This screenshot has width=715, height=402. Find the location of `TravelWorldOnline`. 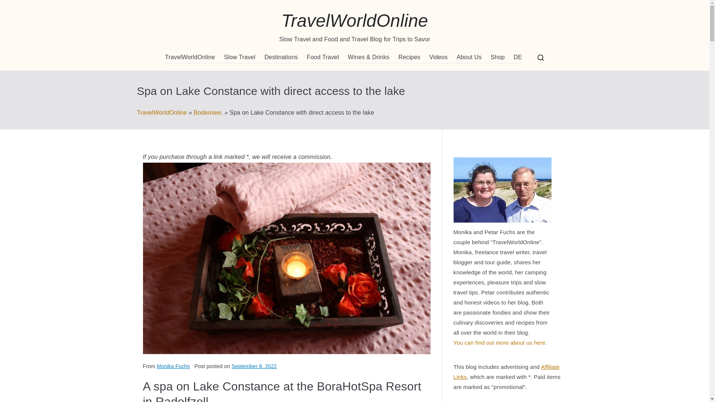

TravelWorldOnline is located at coordinates (190, 57).